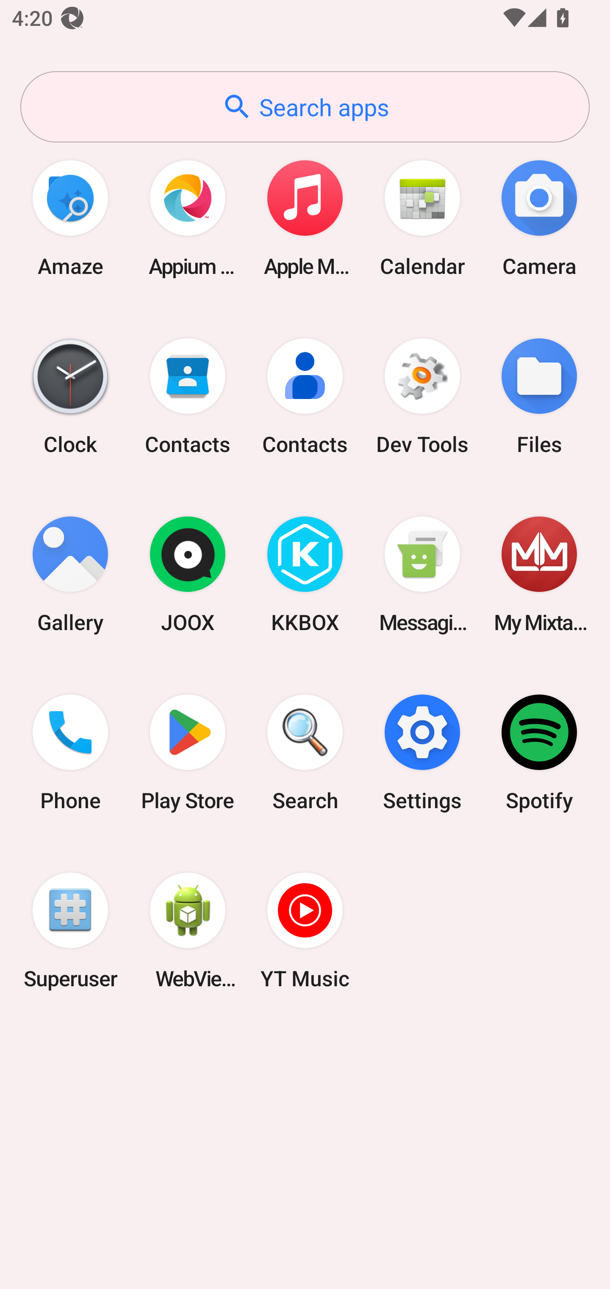  What do you see at coordinates (188, 218) in the screenshot?
I see `Appium Settings` at bounding box center [188, 218].